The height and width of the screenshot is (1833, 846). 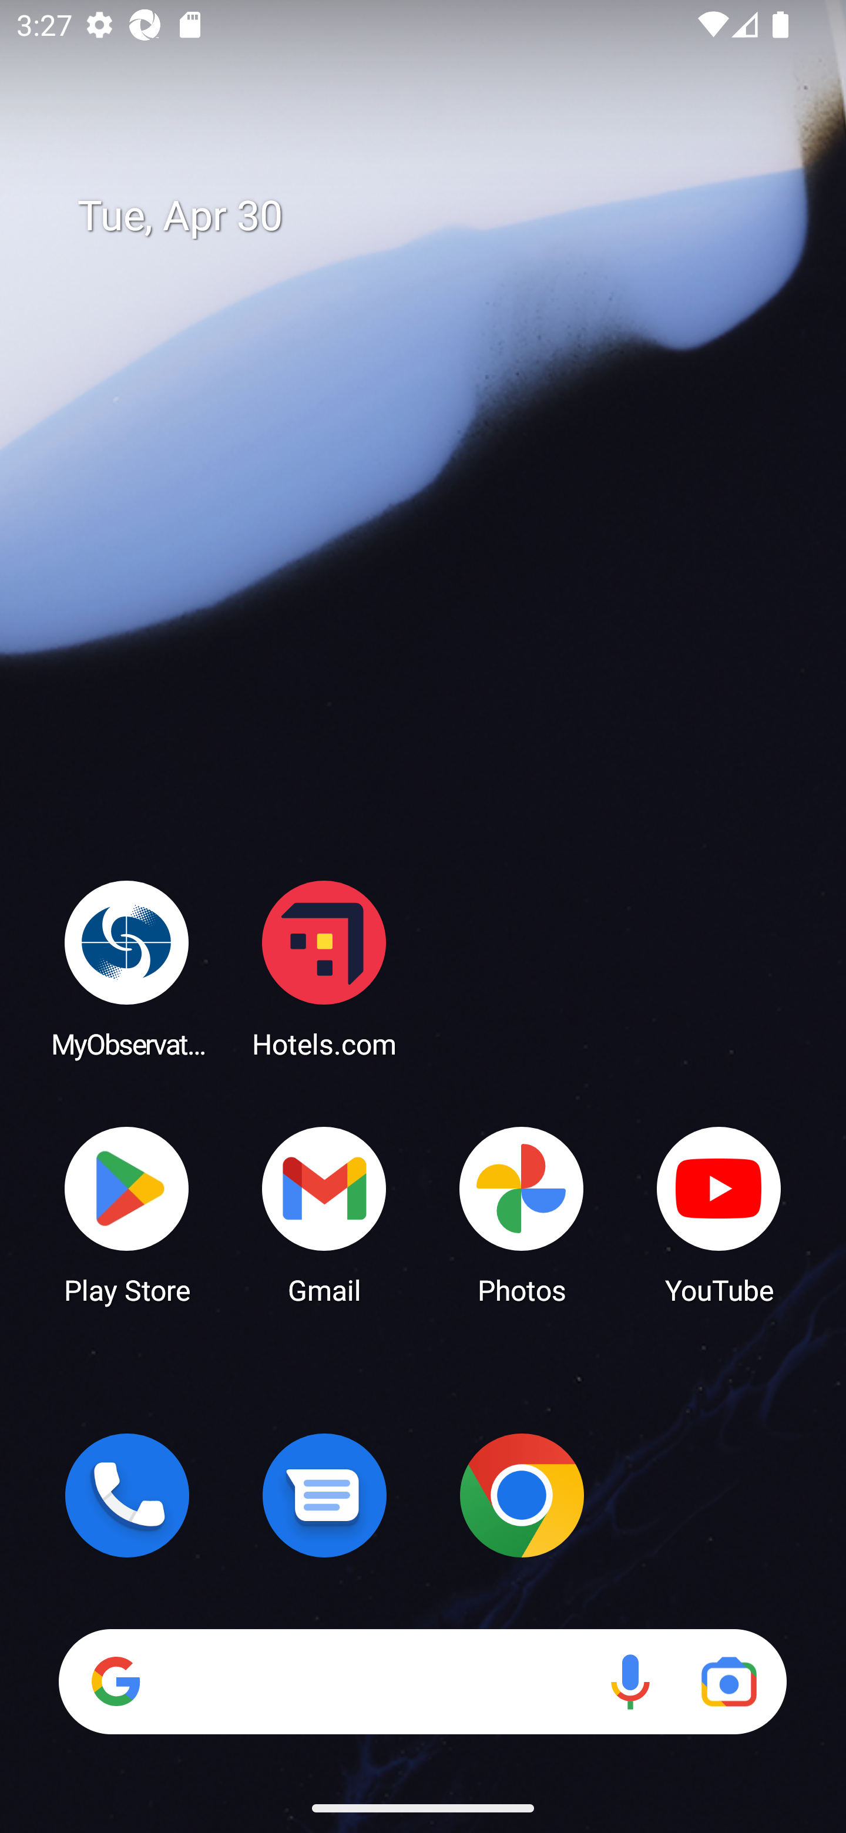 I want to click on Phone, so click(x=127, y=1495).